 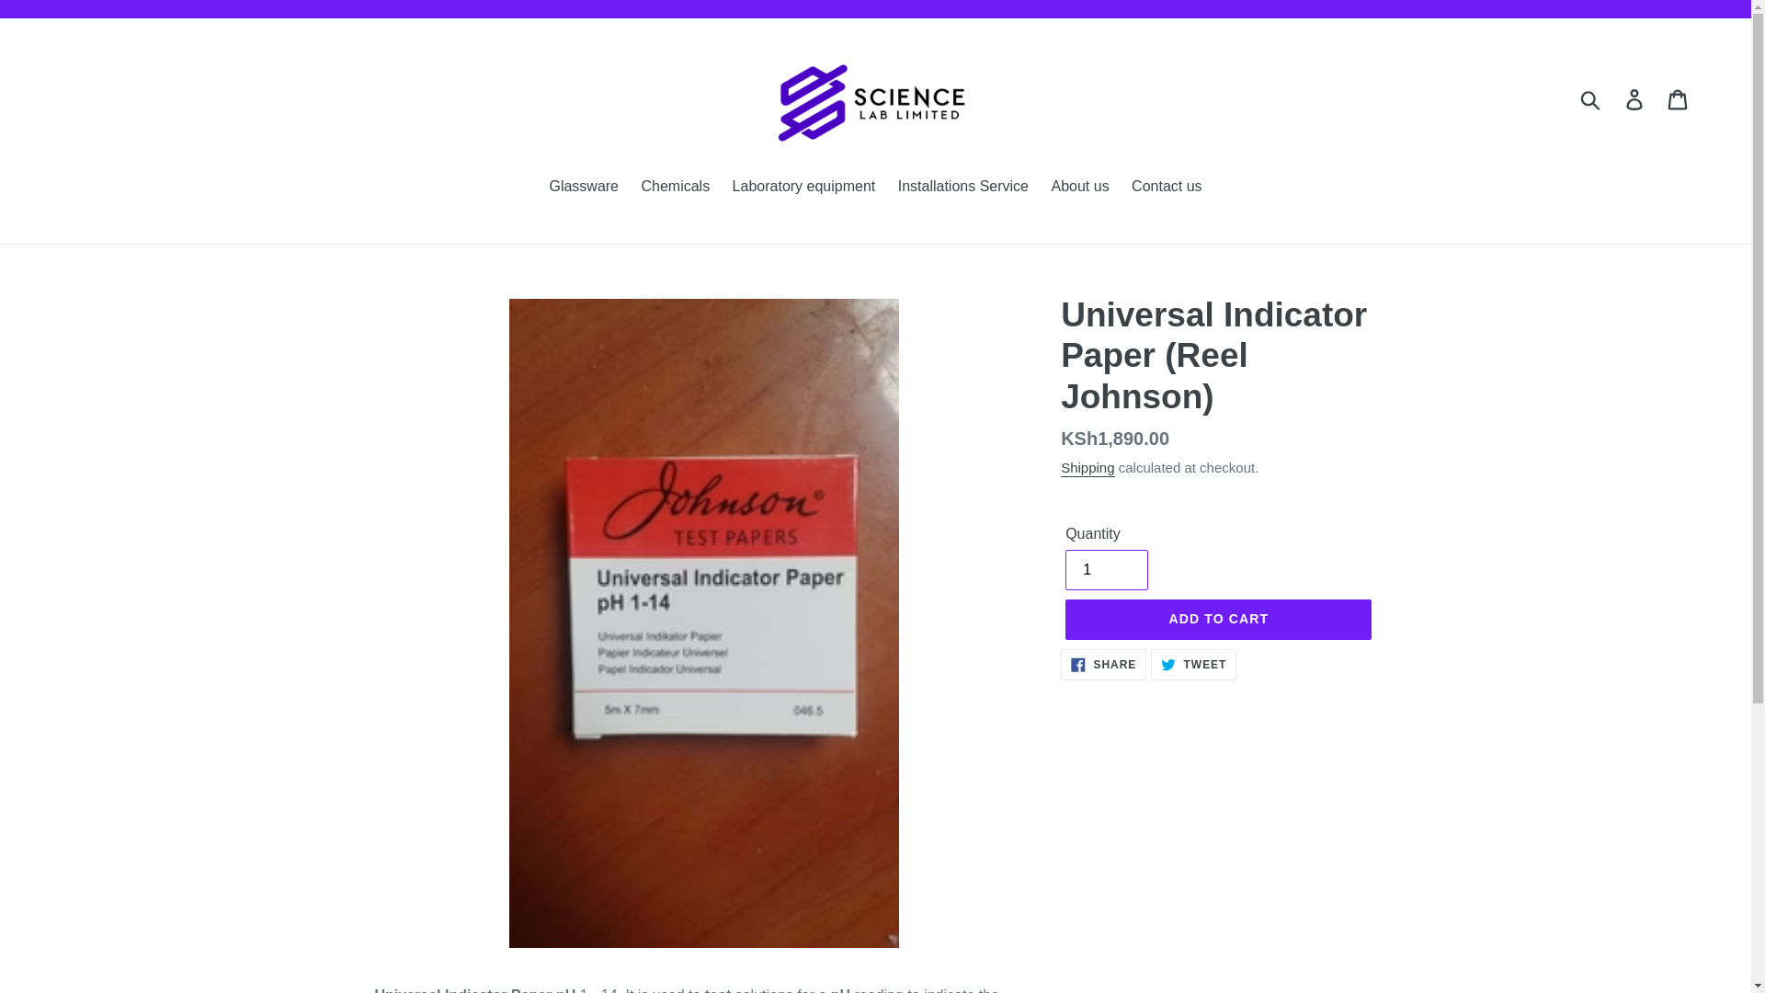 What do you see at coordinates (675, 188) in the screenshot?
I see `Installations Service` at bounding box center [675, 188].